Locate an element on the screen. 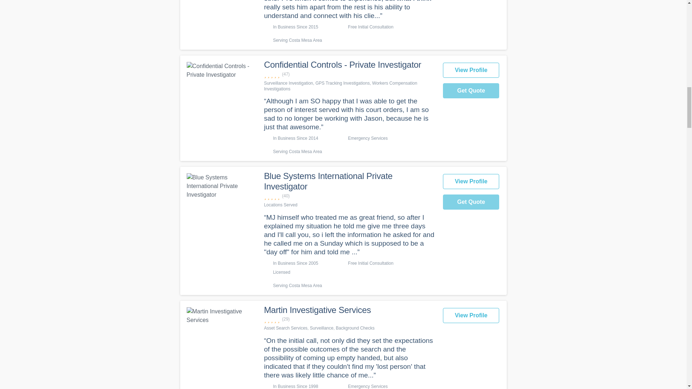  4.9 is located at coordinates (349, 74).